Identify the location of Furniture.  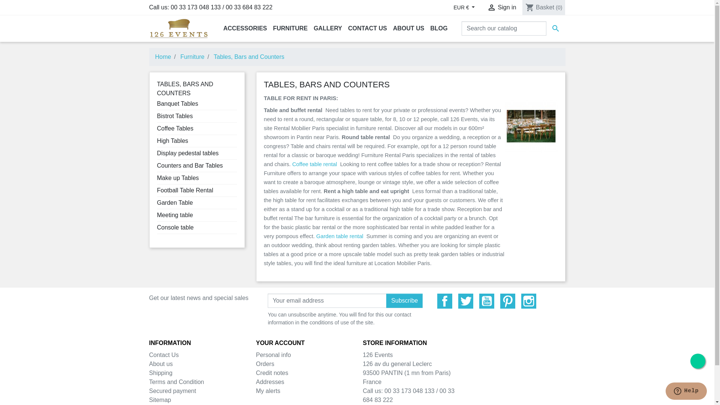
(192, 57).